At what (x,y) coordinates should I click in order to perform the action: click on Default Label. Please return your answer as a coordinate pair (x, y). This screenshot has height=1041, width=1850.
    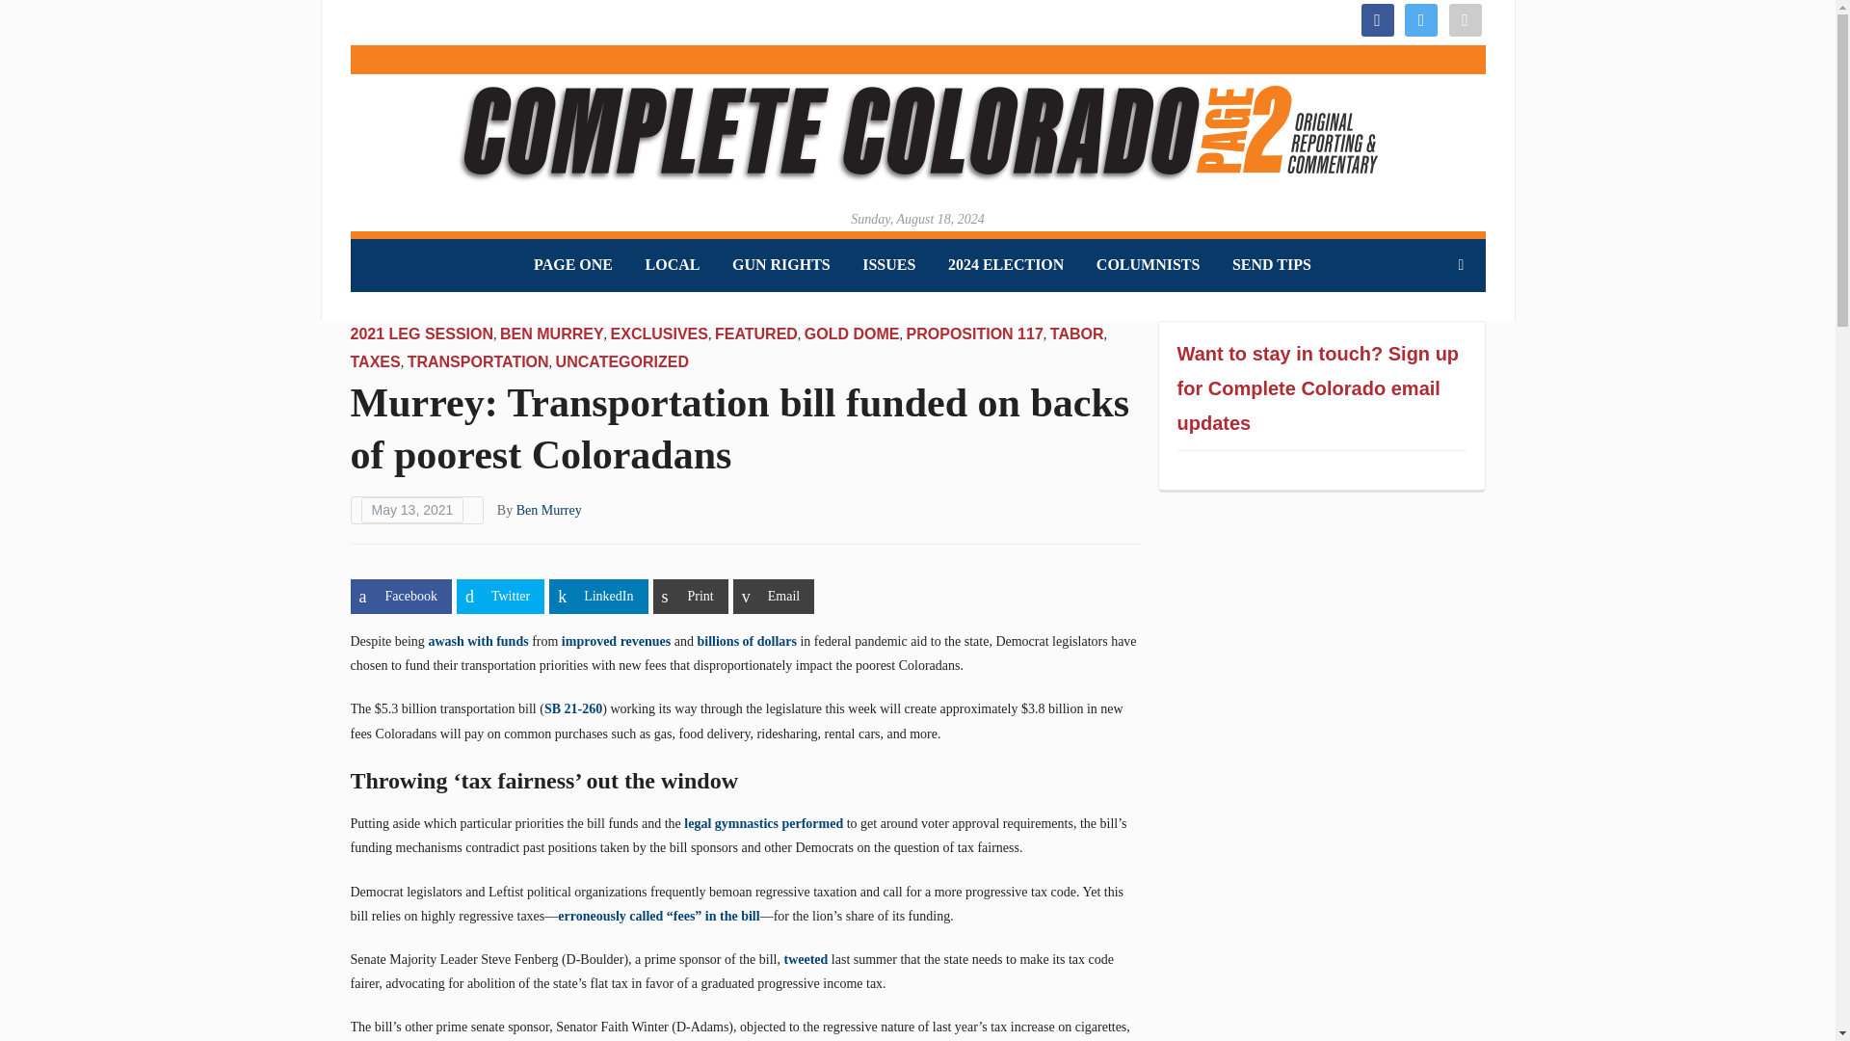
    Looking at the image, I should click on (1465, 18).